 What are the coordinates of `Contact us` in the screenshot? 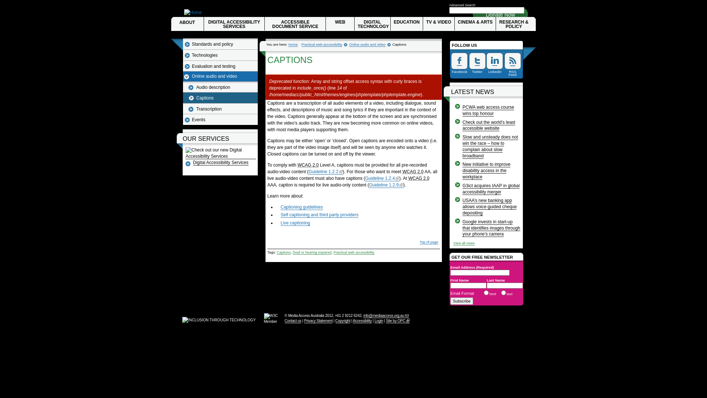 It's located at (293, 321).